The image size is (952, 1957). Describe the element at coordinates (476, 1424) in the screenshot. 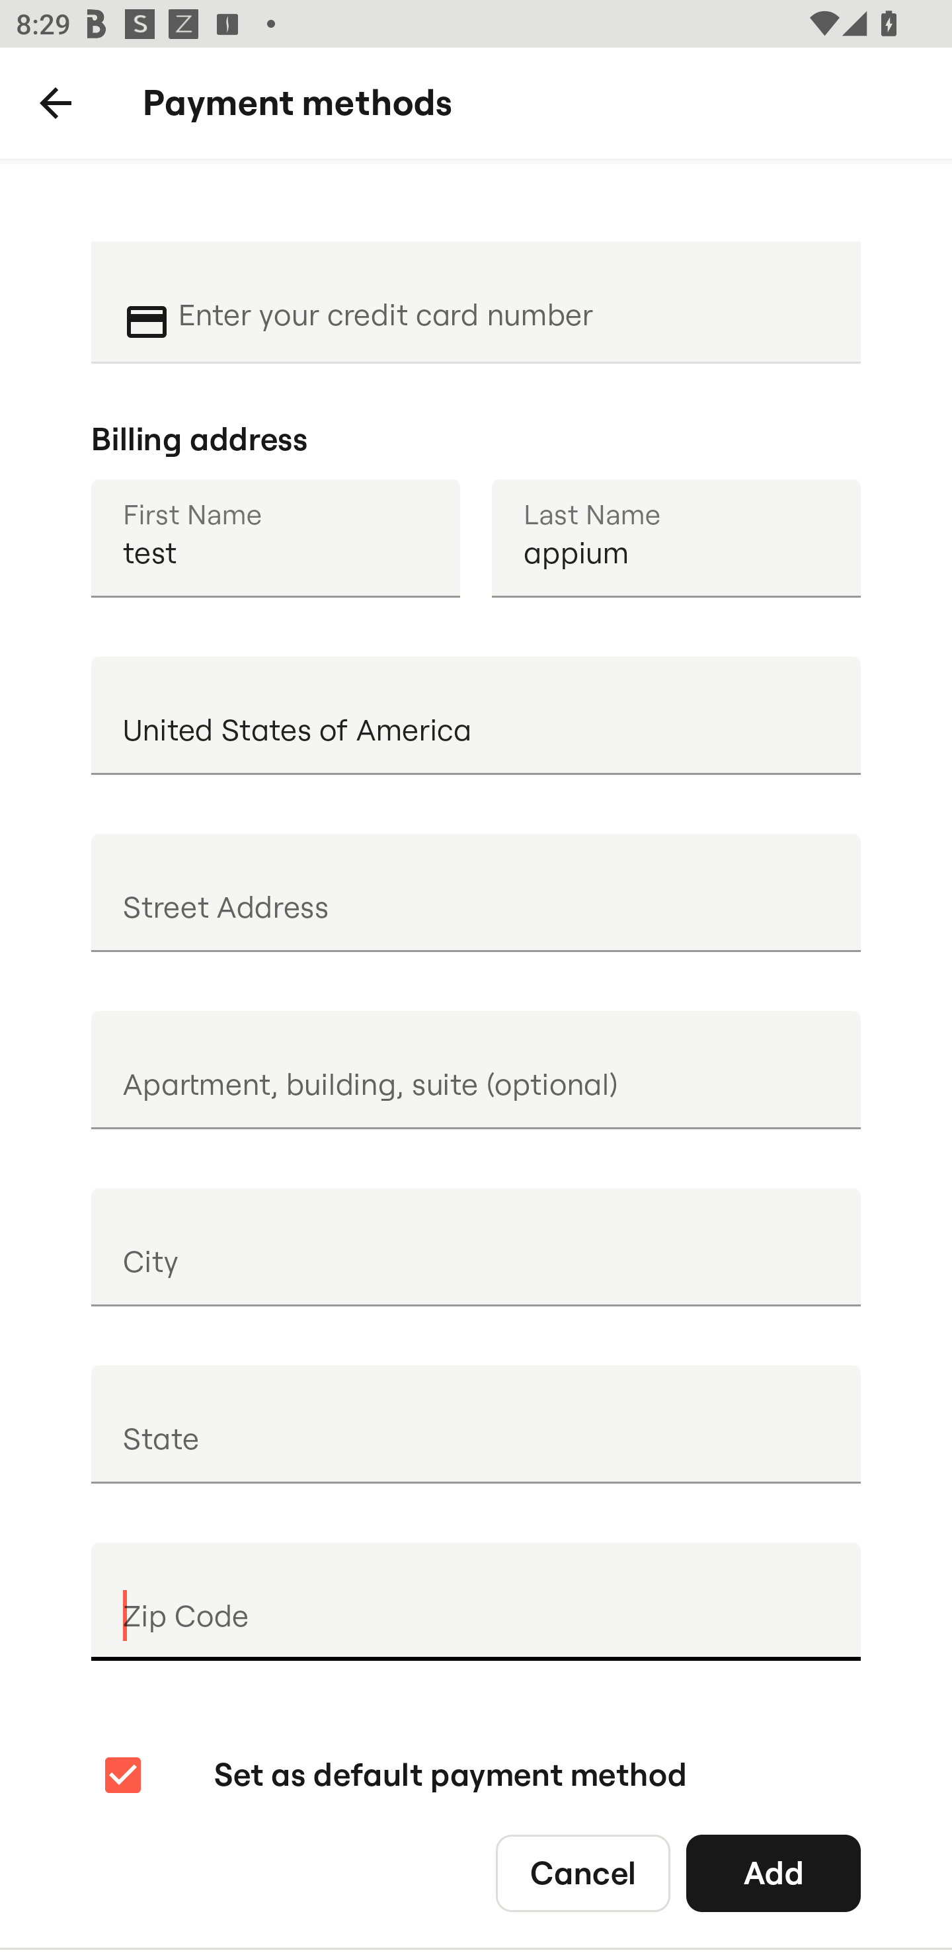

I see `State` at that location.